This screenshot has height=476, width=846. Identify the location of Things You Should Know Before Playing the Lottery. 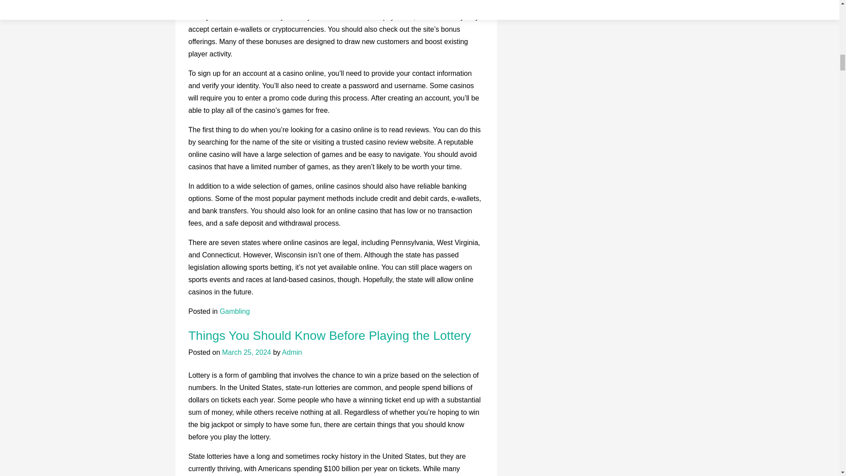
(330, 335).